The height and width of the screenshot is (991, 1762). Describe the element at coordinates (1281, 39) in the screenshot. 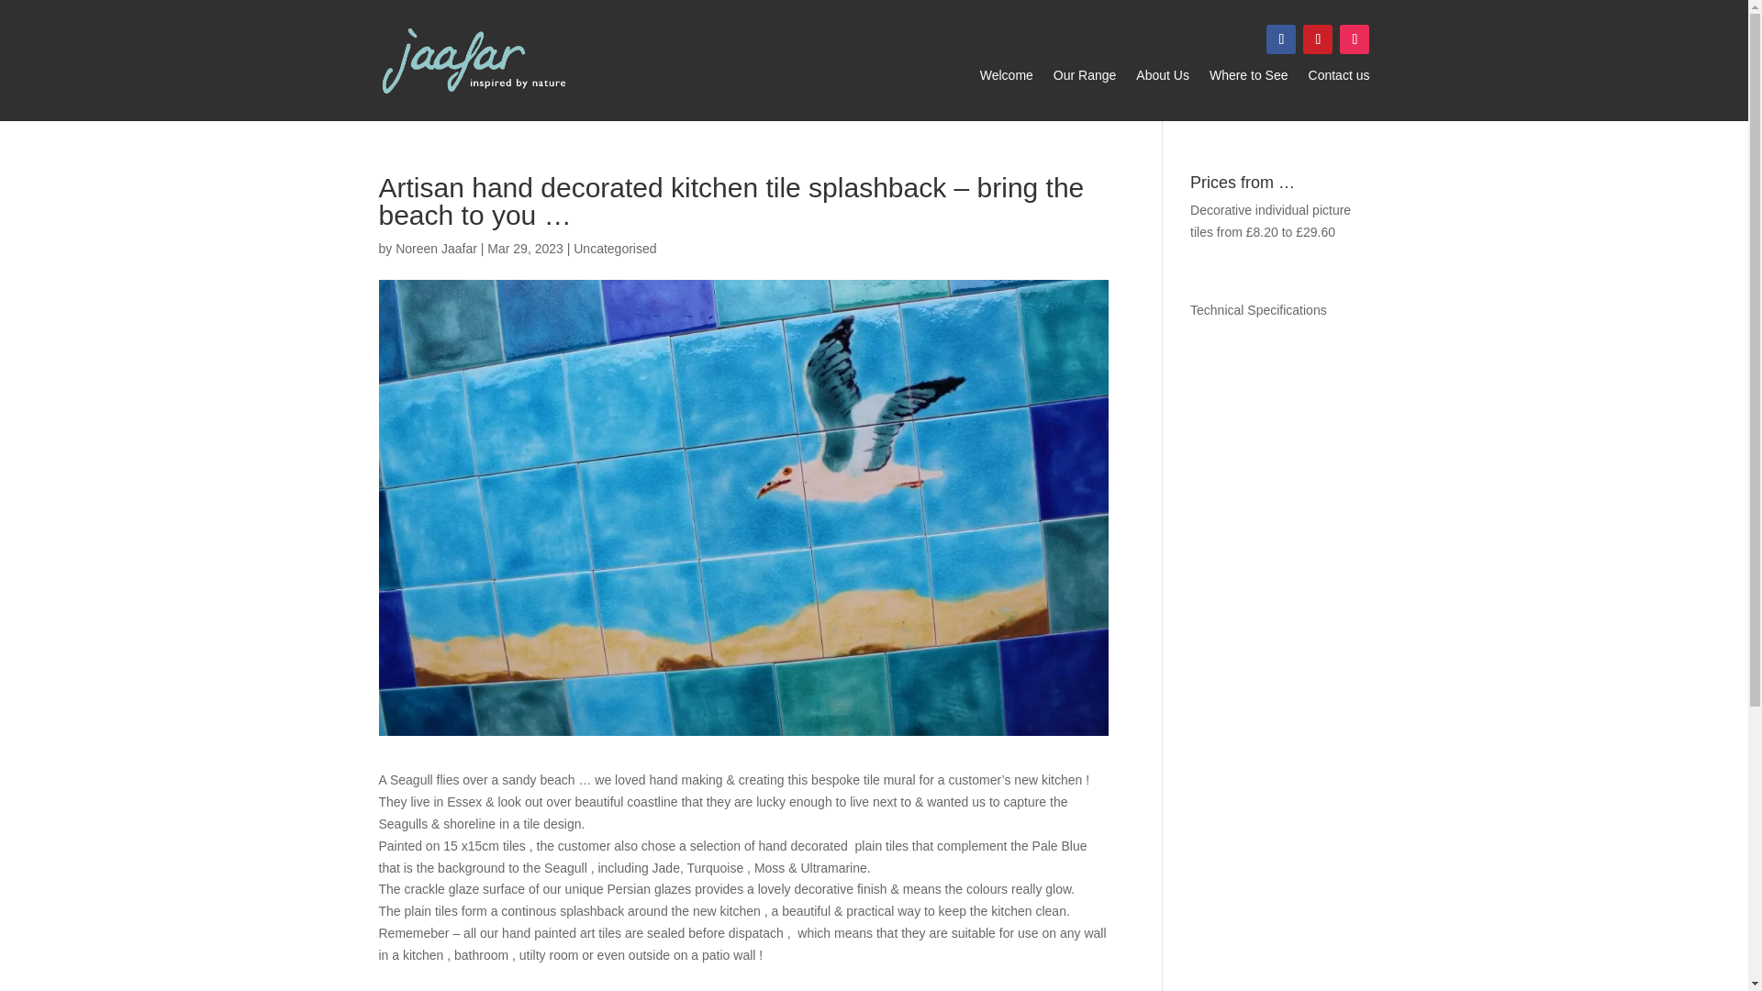

I see `Follow on Facebook` at that location.